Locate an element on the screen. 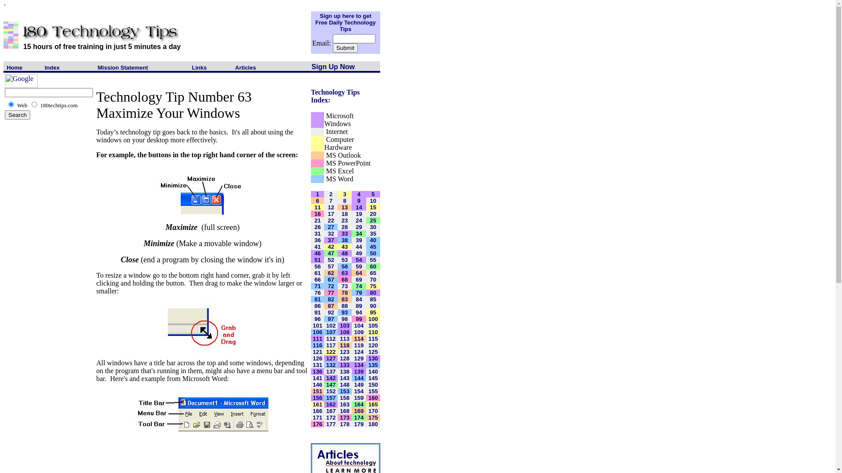  10 is located at coordinates (373, 201).